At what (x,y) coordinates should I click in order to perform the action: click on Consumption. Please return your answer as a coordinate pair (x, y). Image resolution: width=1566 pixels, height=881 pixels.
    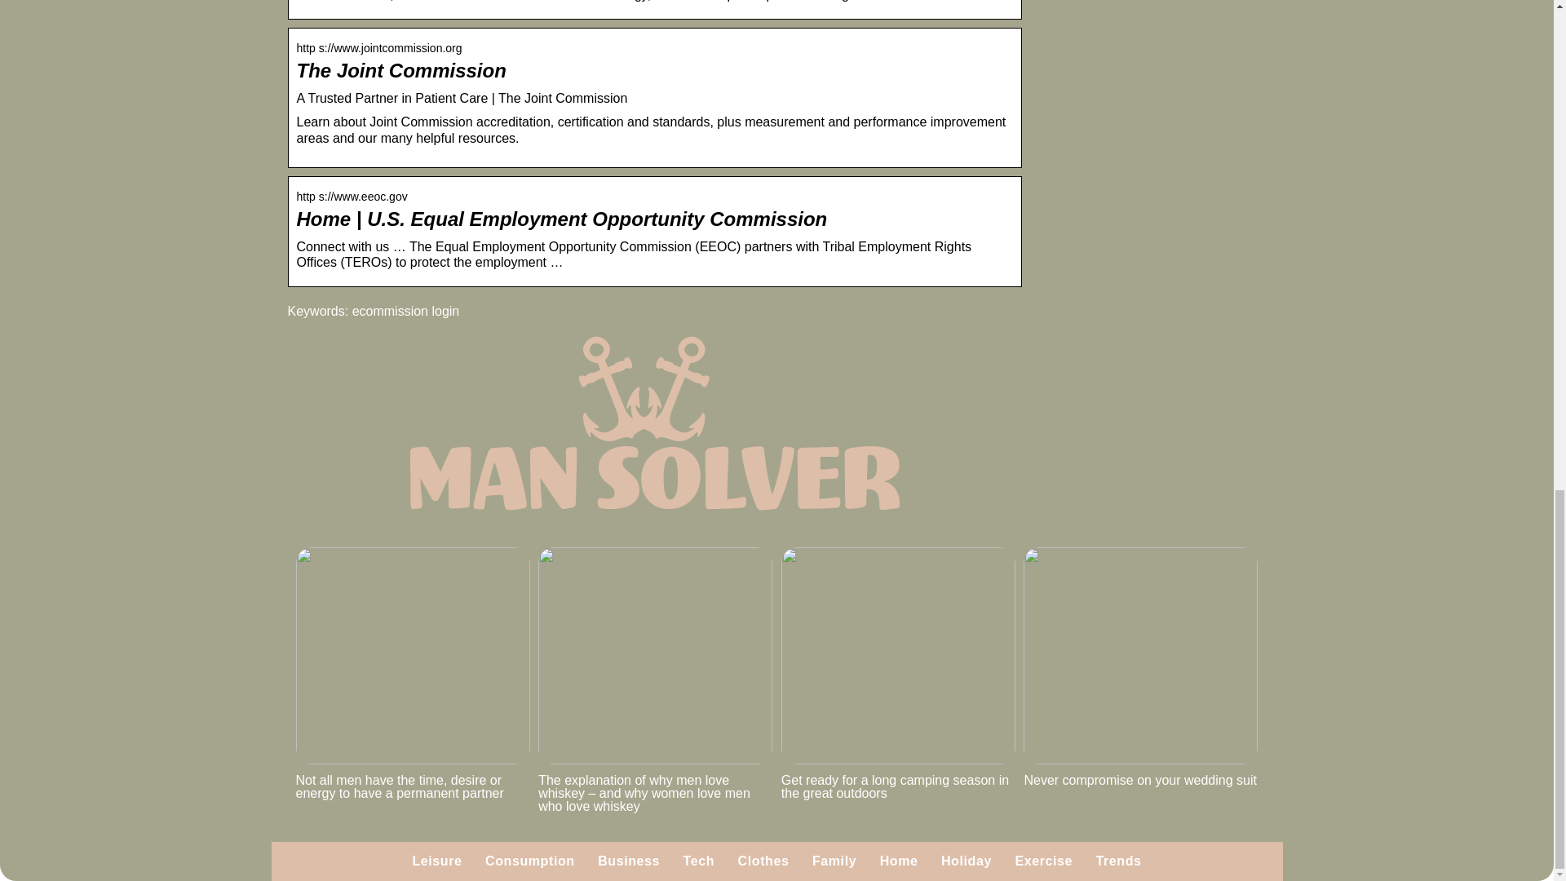
    Looking at the image, I should click on (530, 860).